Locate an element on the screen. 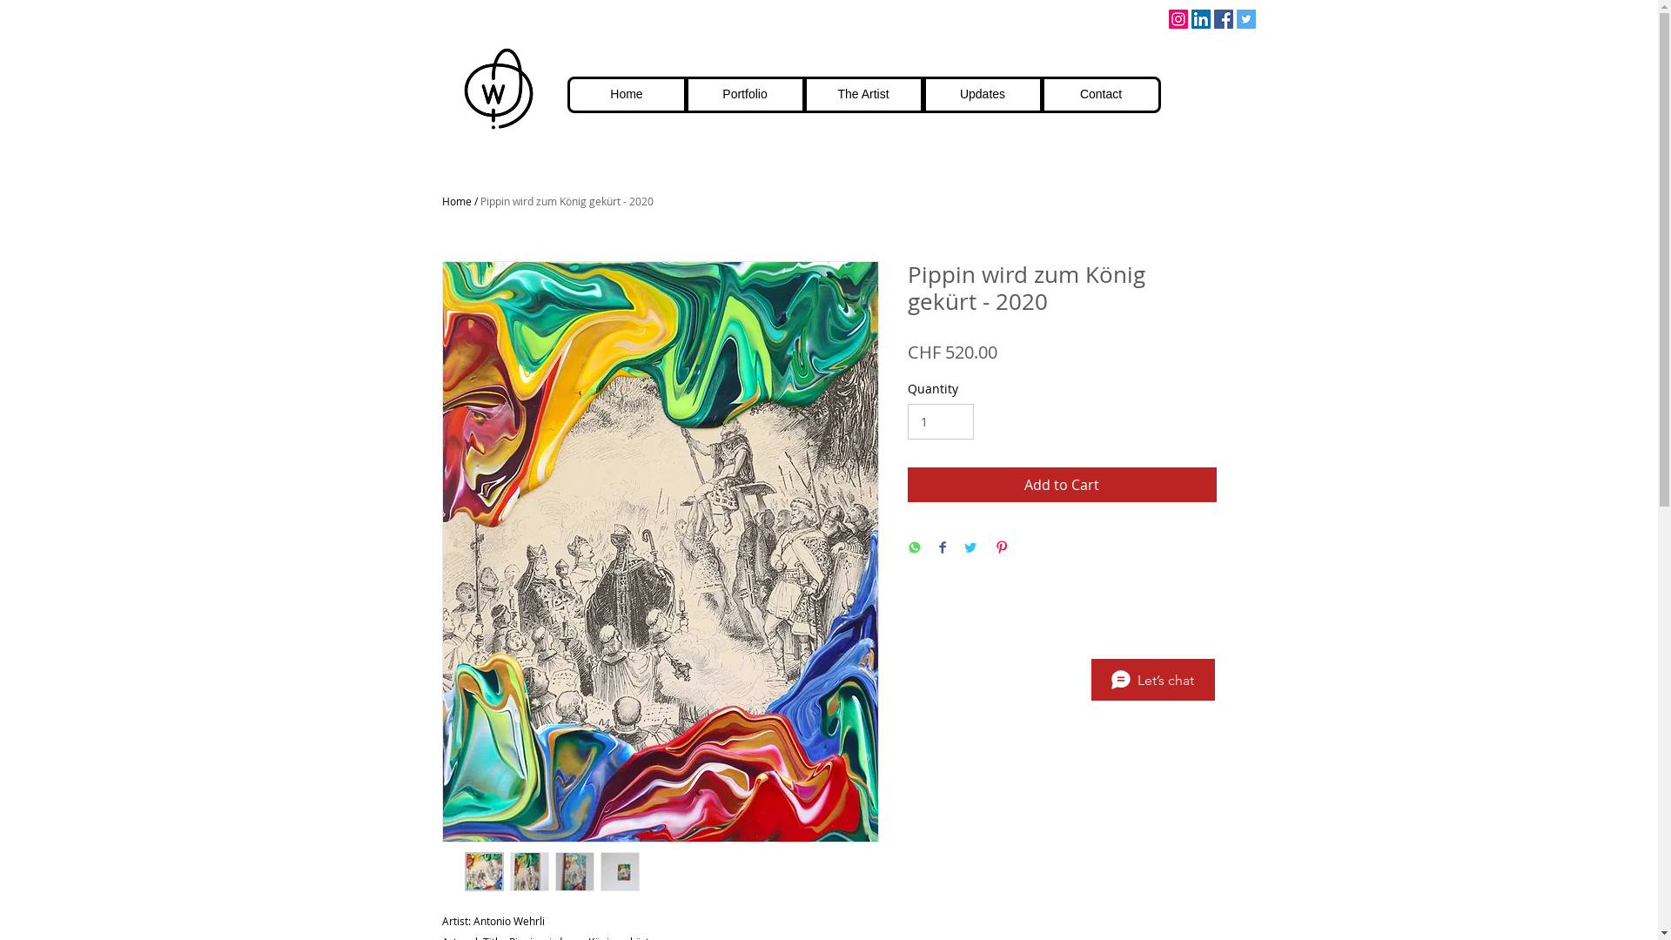 The width and height of the screenshot is (1671, 940). Add to Cart is located at coordinates (1062, 485).